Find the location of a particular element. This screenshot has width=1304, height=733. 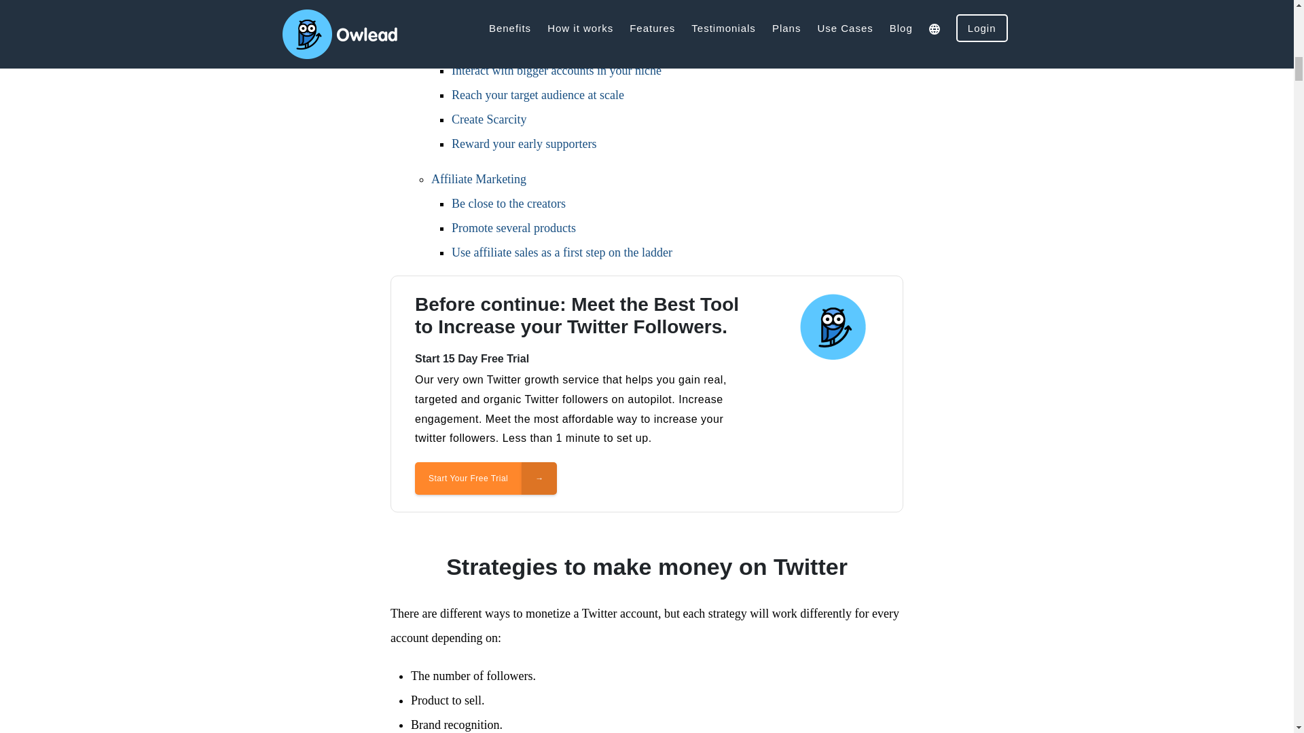

Use affiliate sales as a first step on the ladder is located at coordinates (562, 252).